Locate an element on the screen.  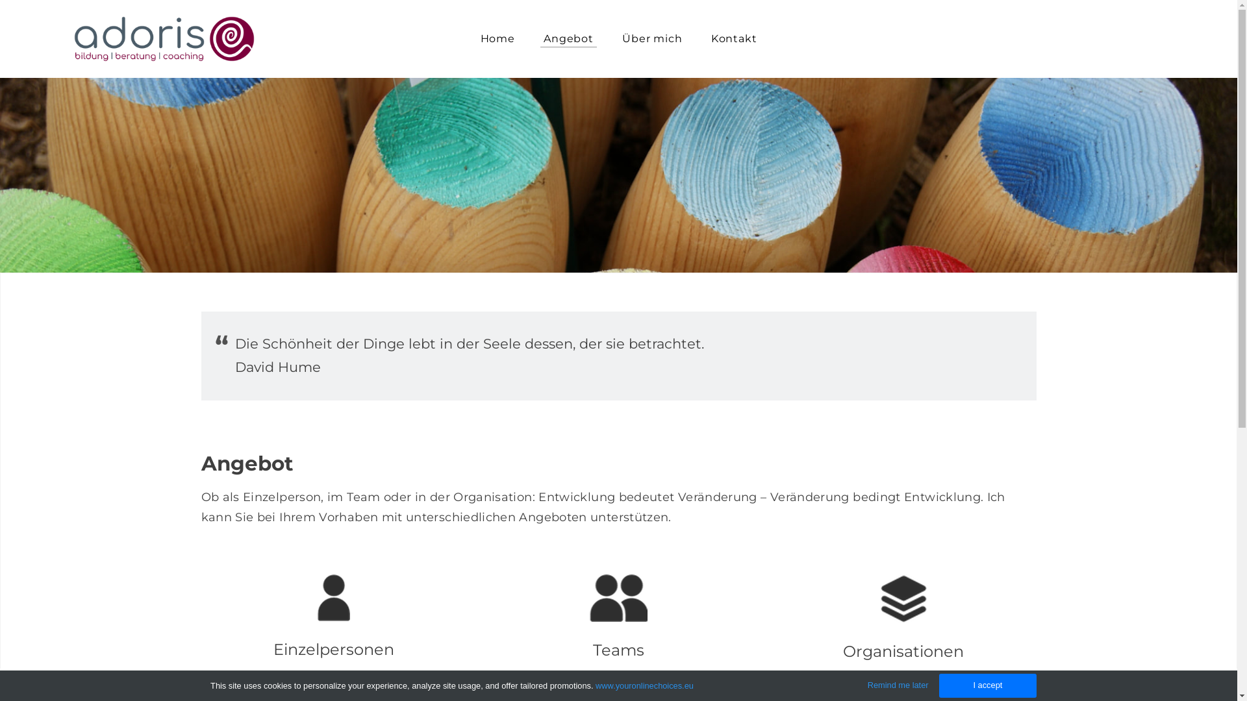
Kontakt is located at coordinates (734, 39).